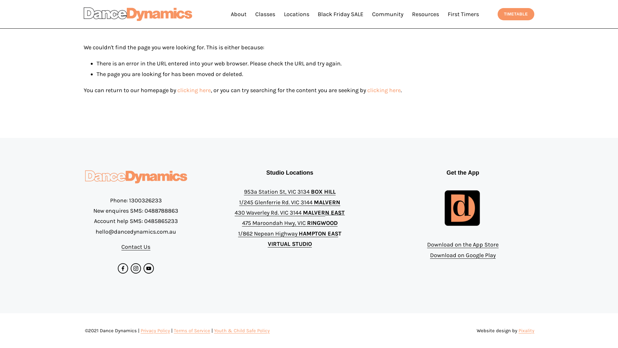 The width and height of the screenshot is (618, 348). Describe the element at coordinates (288, 234) in the screenshot. I see `1/862 Nepean Highway HAMPTON EAS` at that location.